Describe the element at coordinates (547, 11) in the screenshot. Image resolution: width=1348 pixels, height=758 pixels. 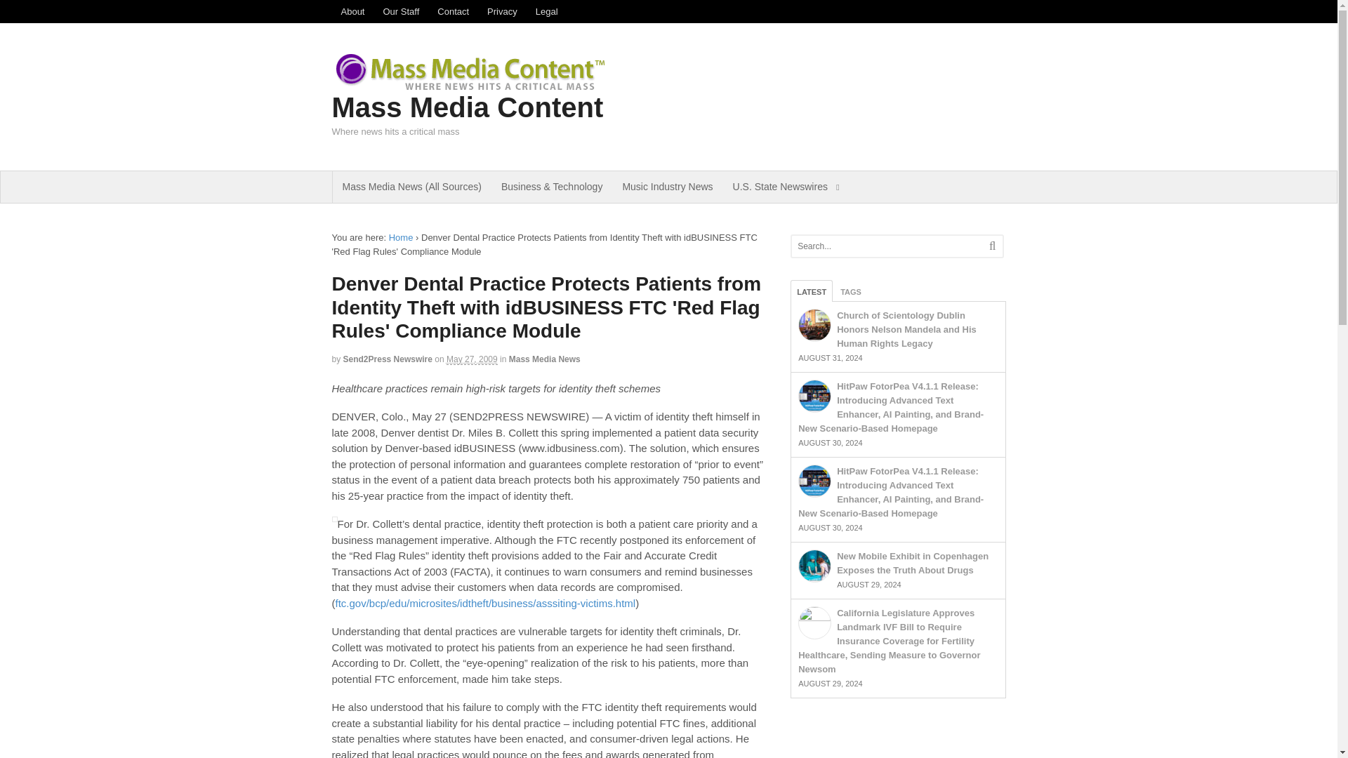
I see `Legal` at that location.